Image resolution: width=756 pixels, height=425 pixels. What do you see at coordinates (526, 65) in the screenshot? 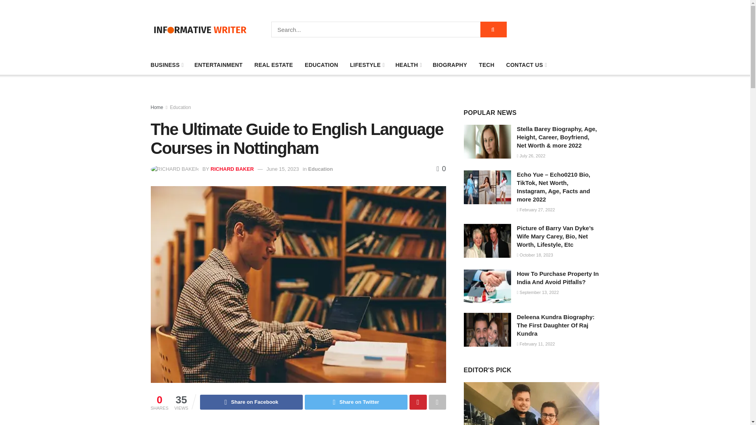
I see `CONTACT US` at bounding box center [526, 65].